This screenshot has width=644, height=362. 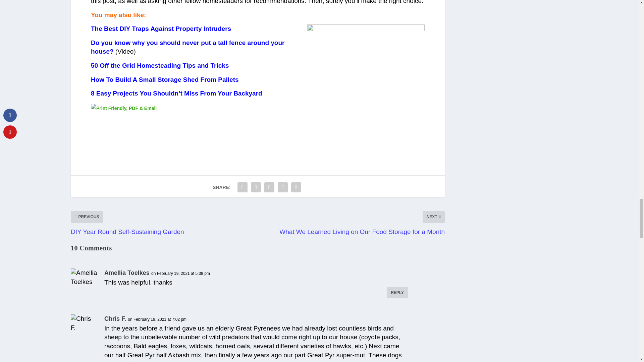 What do you see at coordinates (397, 292) in the screenshot?
I see `REPLY` at bounding box center [397, 292].